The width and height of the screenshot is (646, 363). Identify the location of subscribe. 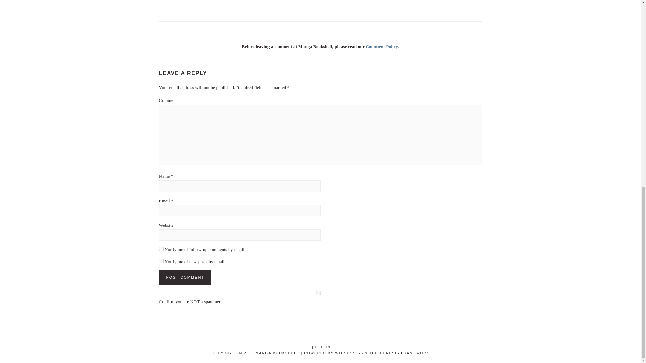
(161, 249).